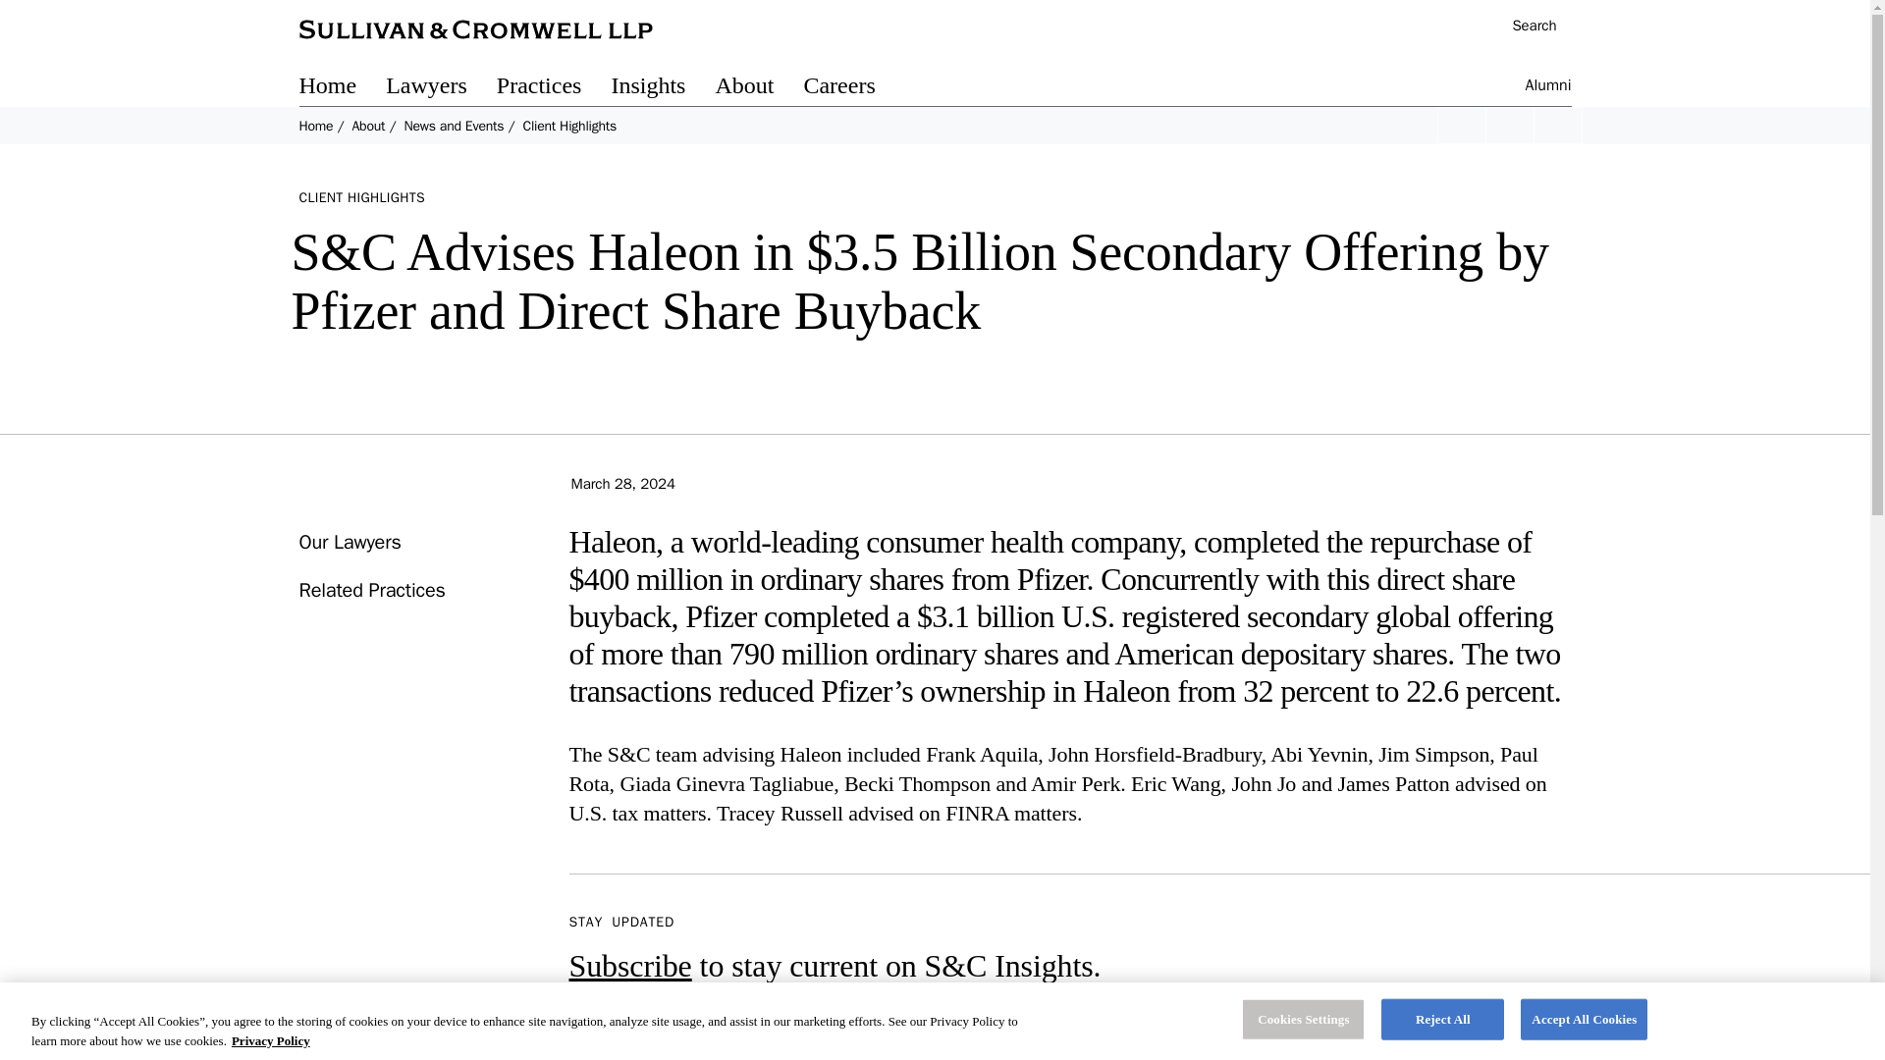 The height and width of the screenshot is (1060, 1885). I want to click on Home, so click(315, 126).